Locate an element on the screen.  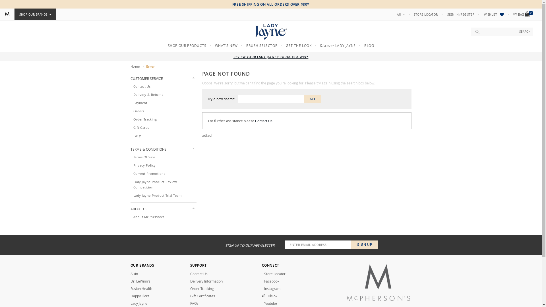
AU is located at coordinates (401, 15).